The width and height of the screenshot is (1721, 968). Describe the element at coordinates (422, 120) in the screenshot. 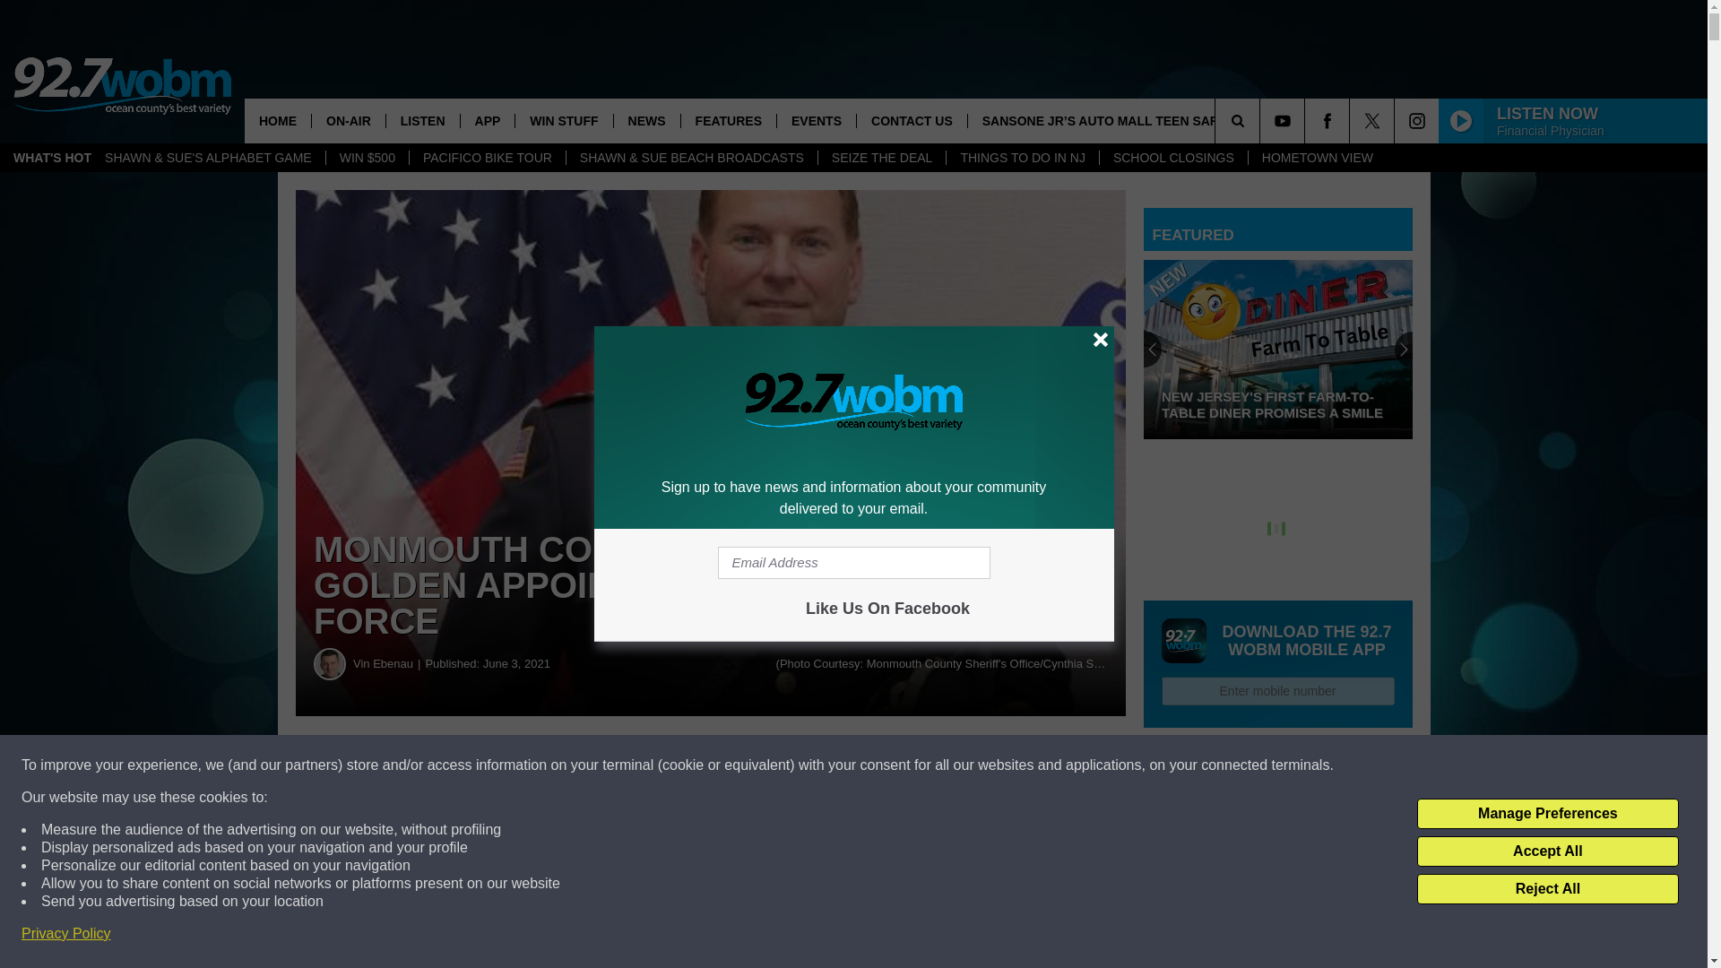

I see `LISTEN` at that location.